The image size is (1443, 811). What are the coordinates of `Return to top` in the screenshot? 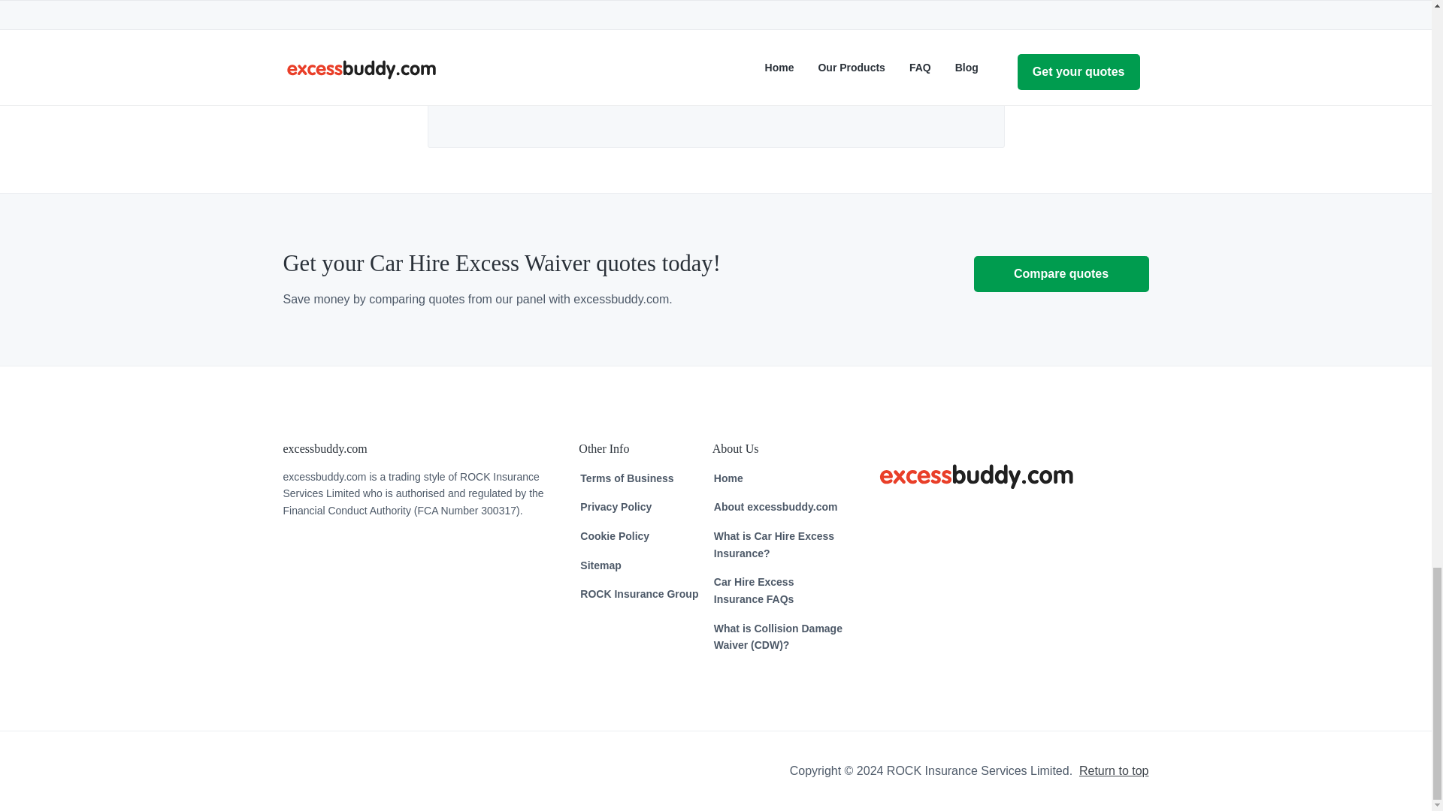 It's located at (1114, 770).